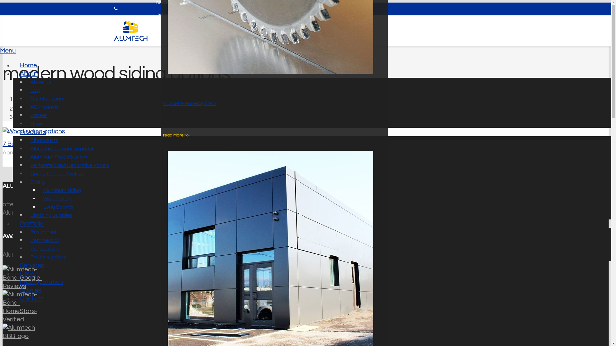 The width and height of the screenshot is (616, 346). Describe the element at coordinates (45, 240) in the screenshot. I see `Commercial` at that location.